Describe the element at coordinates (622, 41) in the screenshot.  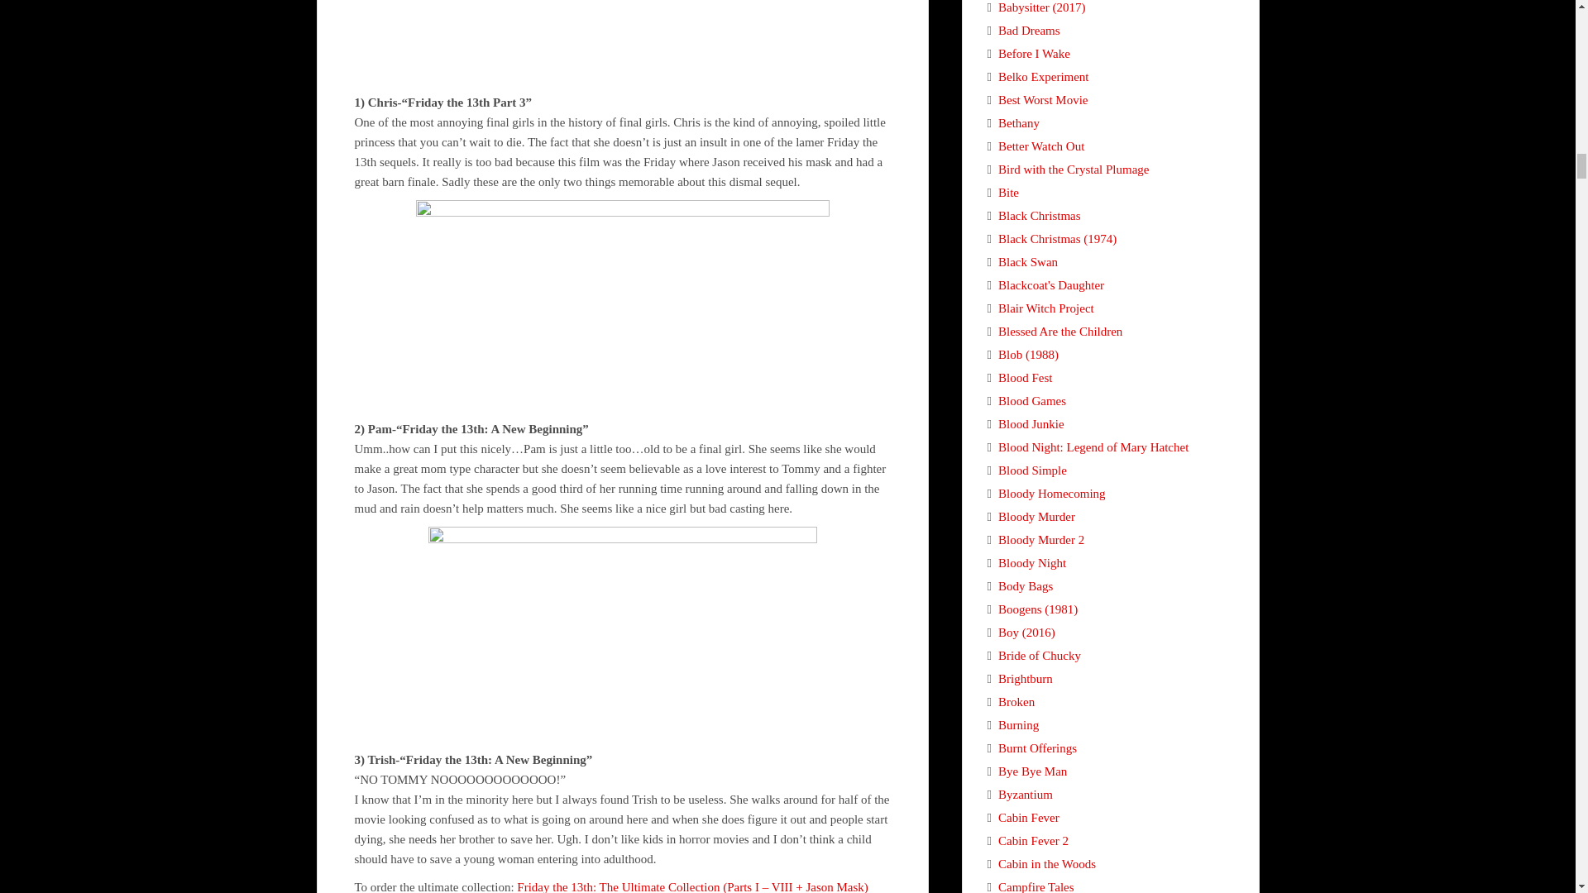
I see `Friday-the-13th-Part-3-Chris-with-axe` at that location.